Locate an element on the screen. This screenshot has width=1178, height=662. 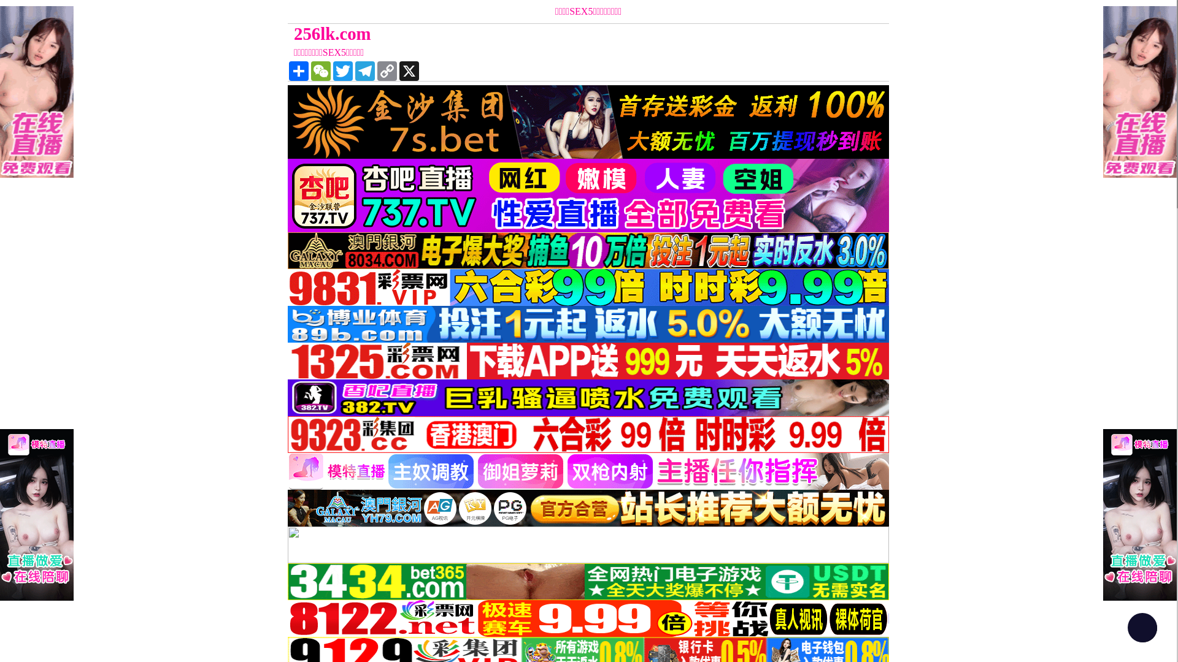
Twitter is located at coordinates (343, 71).